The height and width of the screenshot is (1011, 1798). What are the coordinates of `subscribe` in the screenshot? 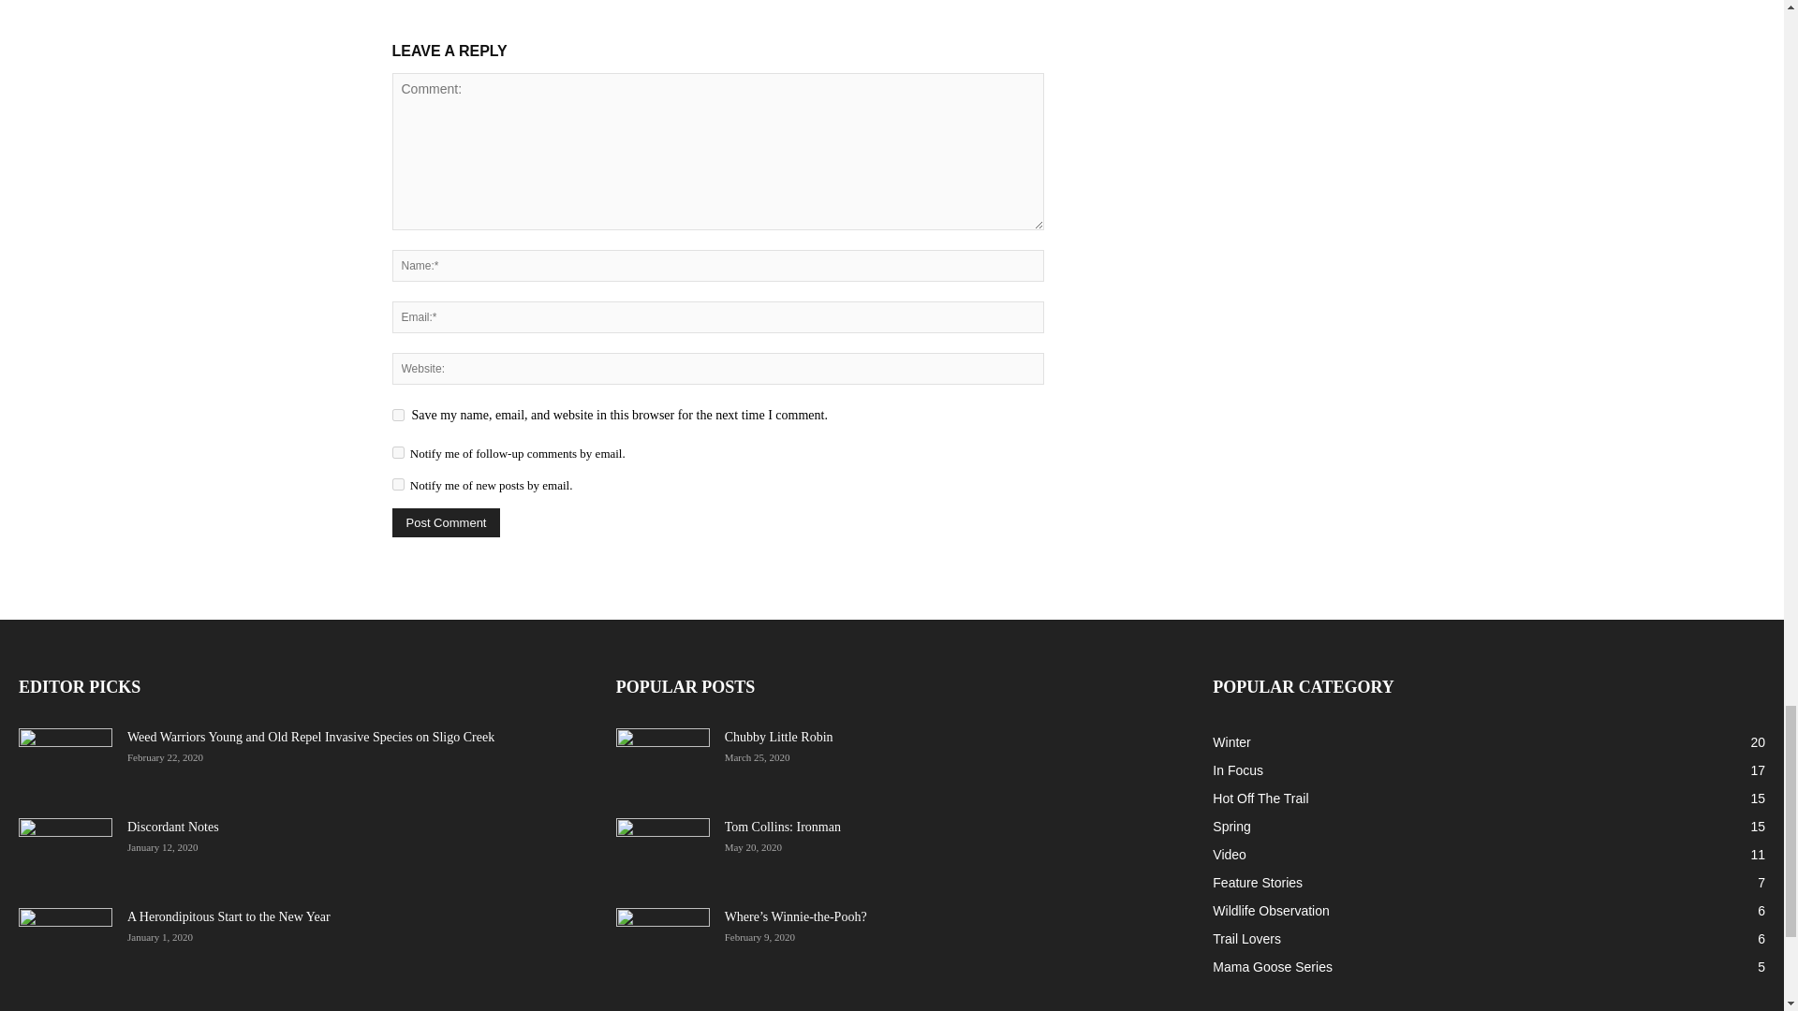 It's located at (397, 453).